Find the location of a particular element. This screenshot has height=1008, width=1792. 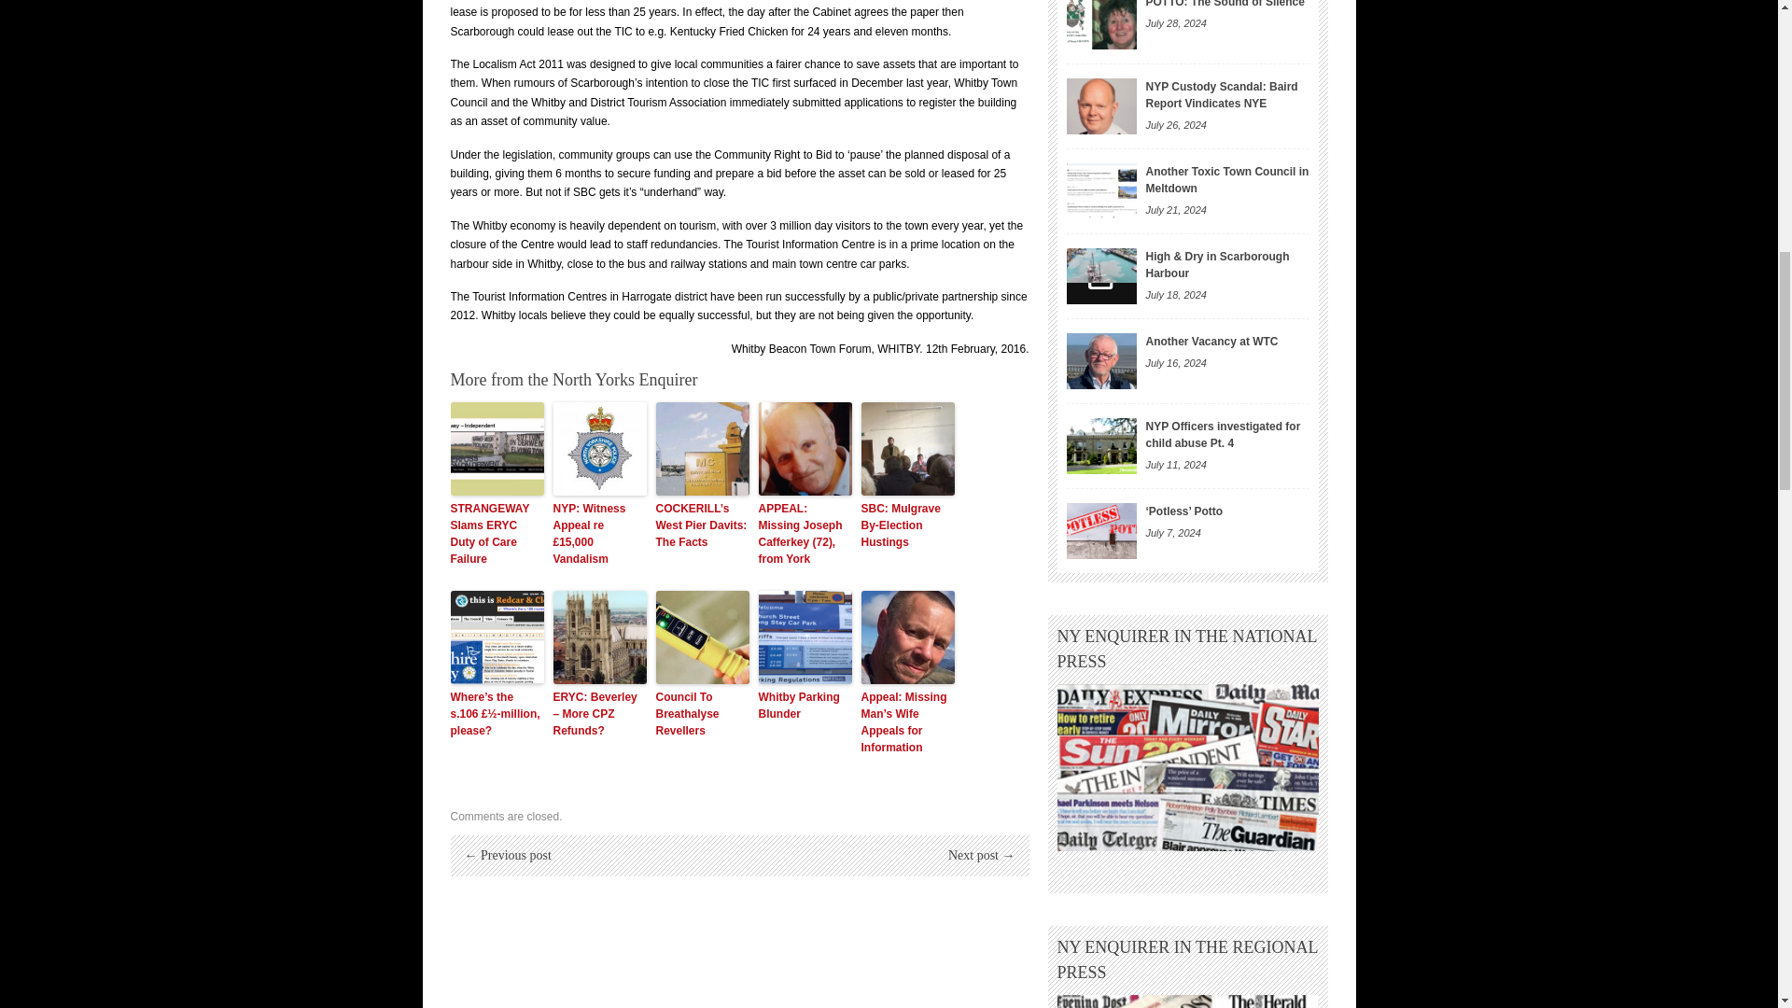

Another Toxic Town Council in Meltdown is located at coordinates (1228, 180).